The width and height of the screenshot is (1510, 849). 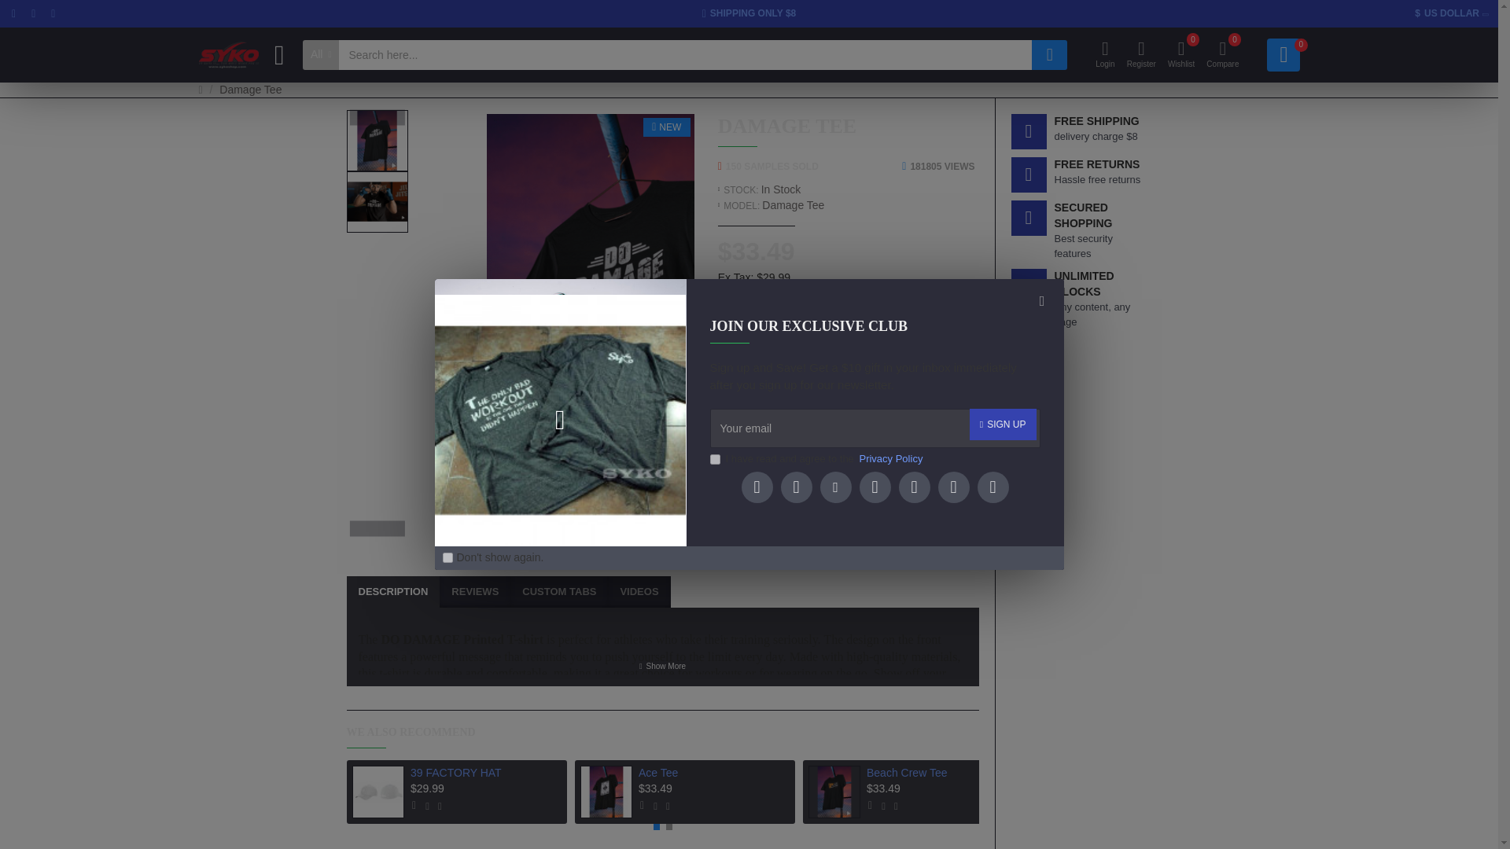 I want to click on 1, so click(x=714, y=459).